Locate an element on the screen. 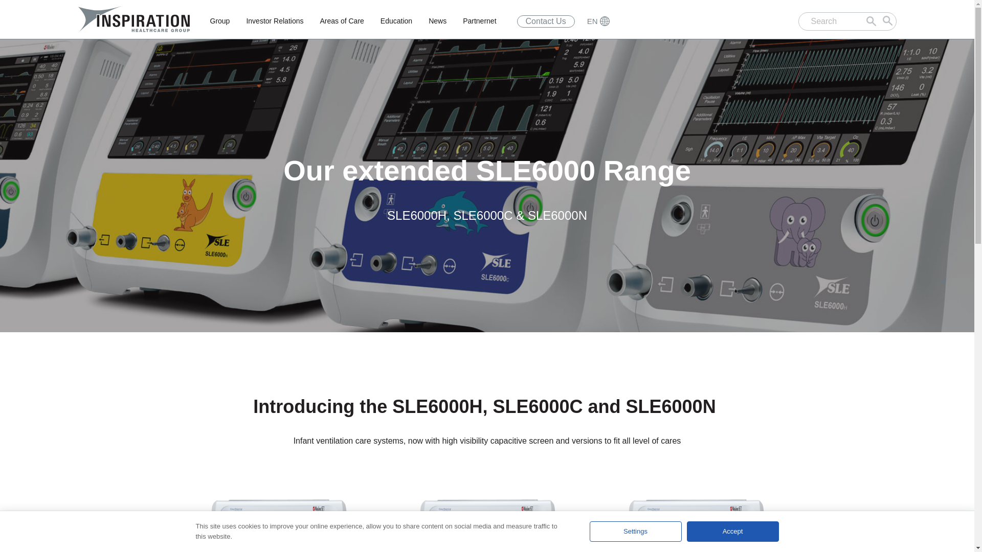  Areas of Care is located at coordinates (342, 21).